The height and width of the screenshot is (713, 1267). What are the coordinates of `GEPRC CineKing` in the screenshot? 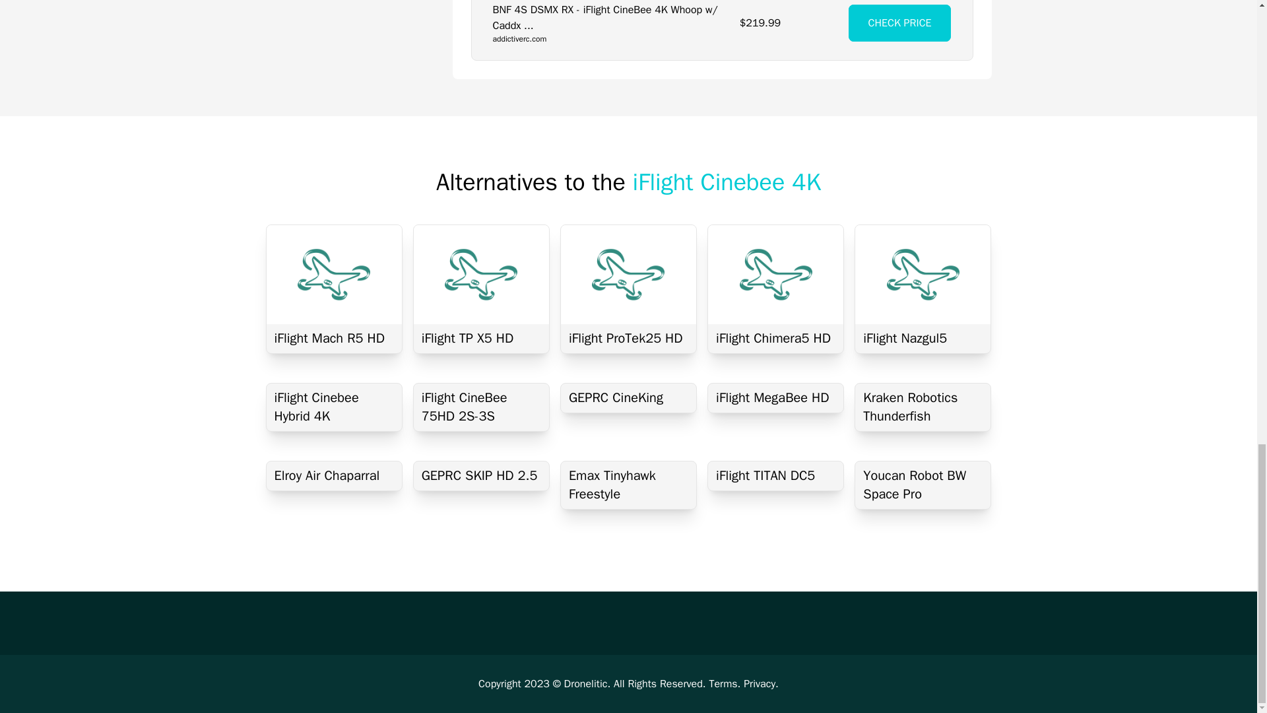 It's located at (628, 398).